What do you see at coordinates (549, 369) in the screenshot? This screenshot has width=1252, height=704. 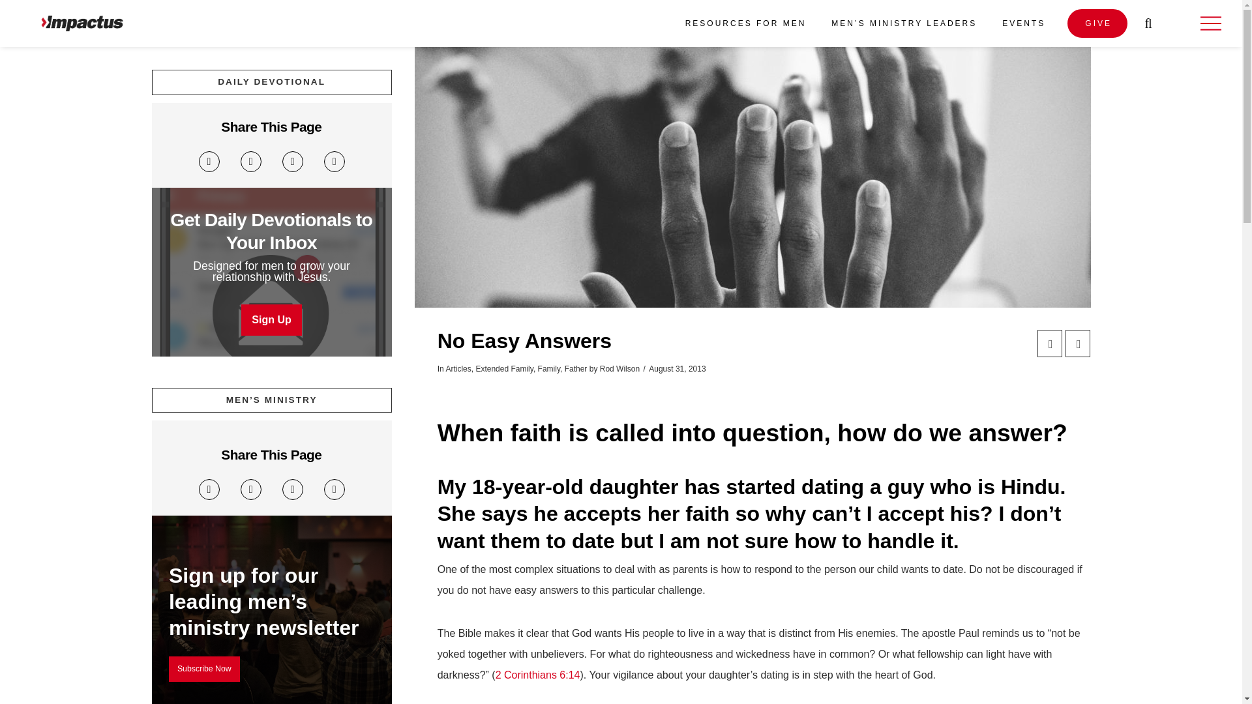 I see `Family` at bounding box center [549, 369].